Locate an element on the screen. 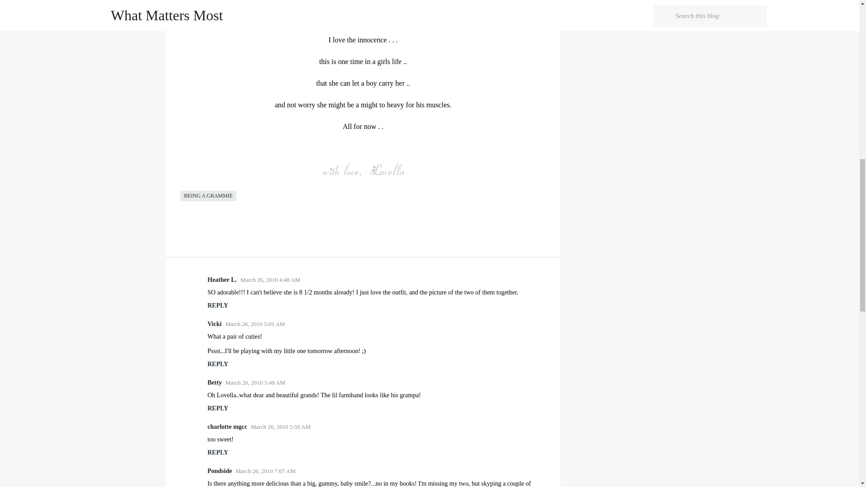 This screenshot has width=866, height=487. March 26, 2010 4:48 AM is located at coordinates (271, 280).